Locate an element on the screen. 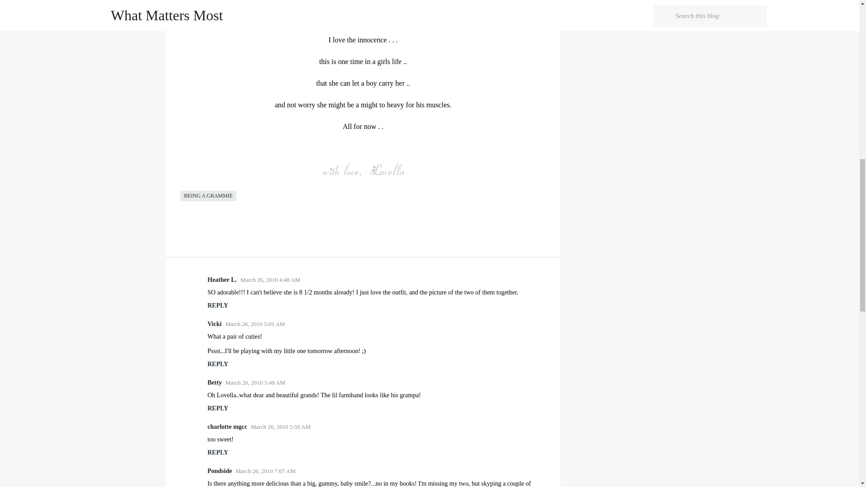 This screenshot has width=866, height=487. March 26, 2010 4:48 AM is located at coordinates (271, 280).